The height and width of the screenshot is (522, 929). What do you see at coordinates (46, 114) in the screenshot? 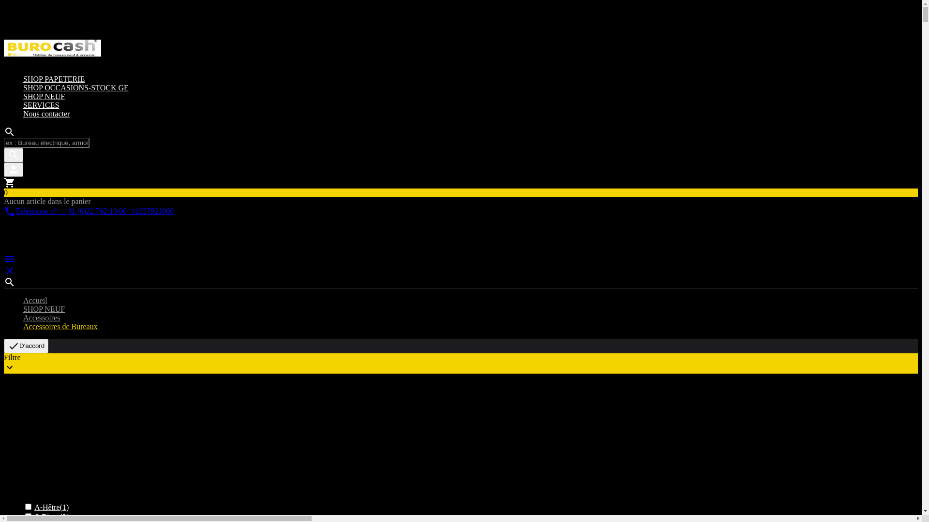
I see `Nous contacter` at bounding box center [46, 114].